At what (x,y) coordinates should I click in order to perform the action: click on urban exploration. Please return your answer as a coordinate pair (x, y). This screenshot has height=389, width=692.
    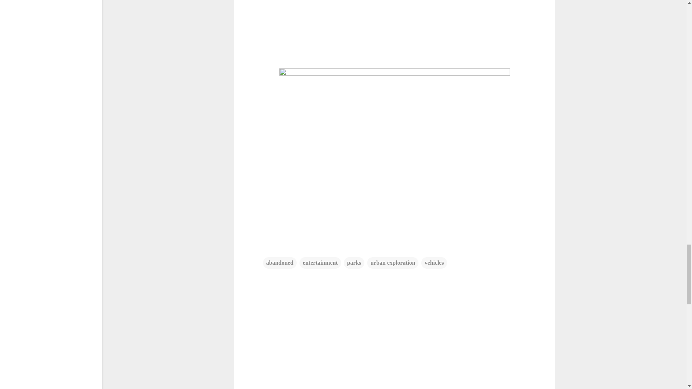
    Looking at the image, I should click on (393, 263).